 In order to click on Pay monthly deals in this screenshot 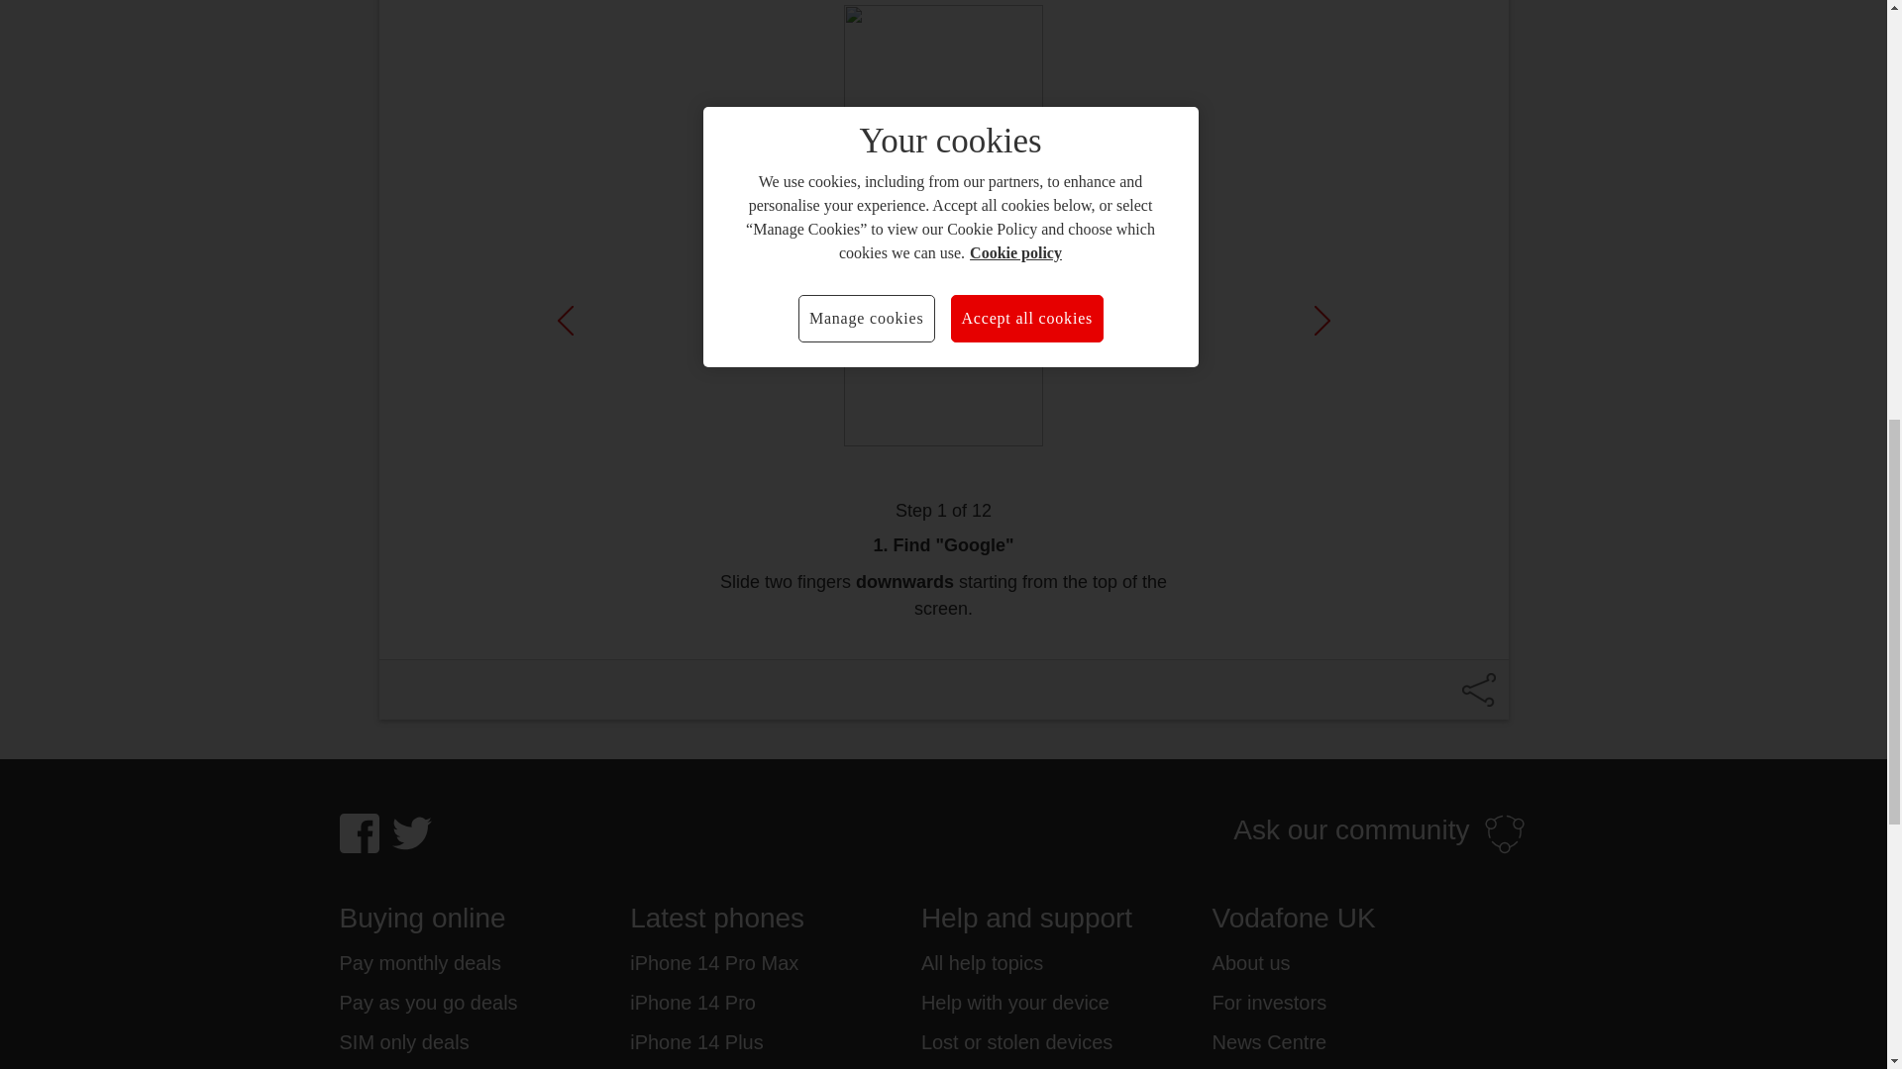, I will do `click(418, 963)`.